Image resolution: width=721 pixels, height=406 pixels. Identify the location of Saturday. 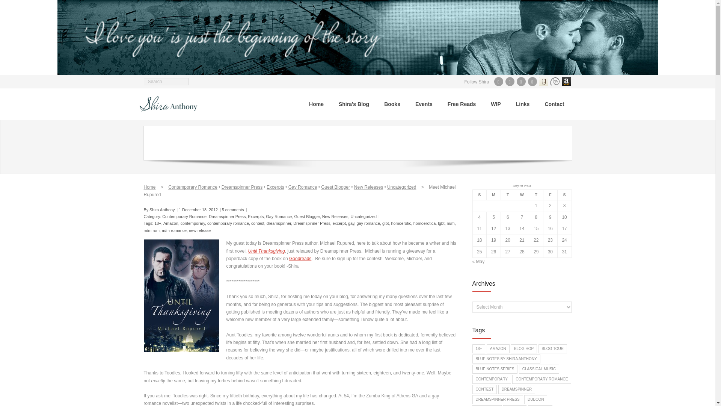
(564, 195).